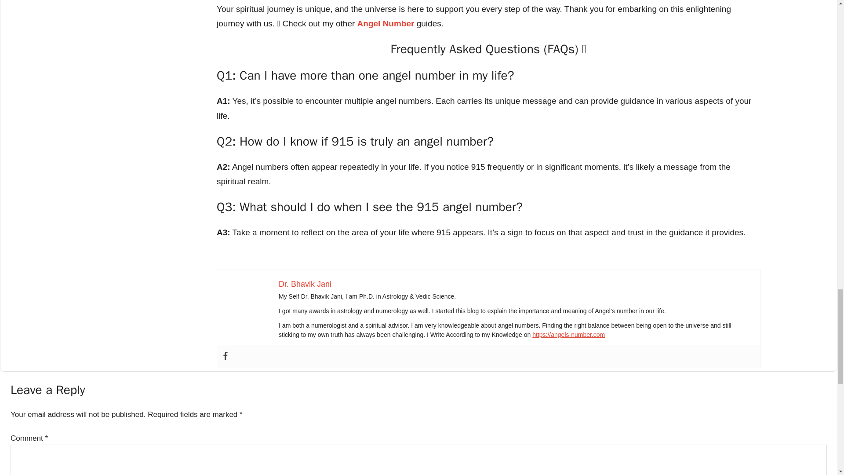  What do you see at coordinates (386, 23) in the screenshot?
I see `Angel Number` at bounding box center [386, 23].